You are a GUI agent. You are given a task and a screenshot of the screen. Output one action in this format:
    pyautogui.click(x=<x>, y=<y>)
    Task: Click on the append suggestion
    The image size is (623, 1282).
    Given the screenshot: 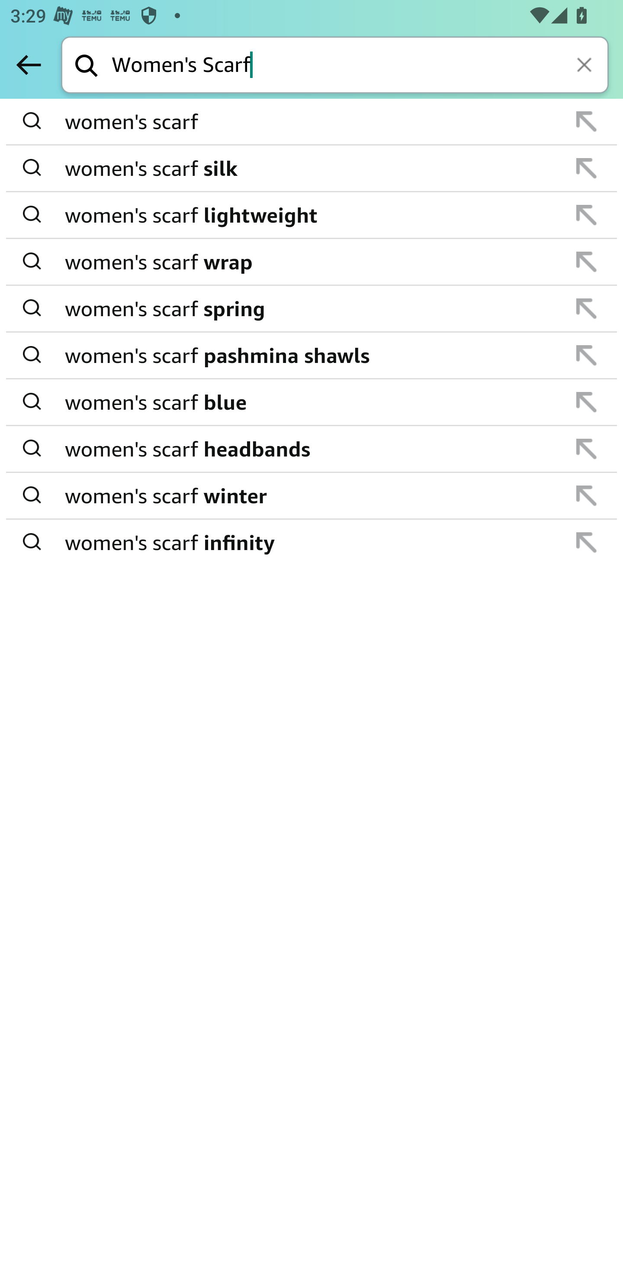 What is the action you would take?
    pyautogui.click(x=587, y=449)
    